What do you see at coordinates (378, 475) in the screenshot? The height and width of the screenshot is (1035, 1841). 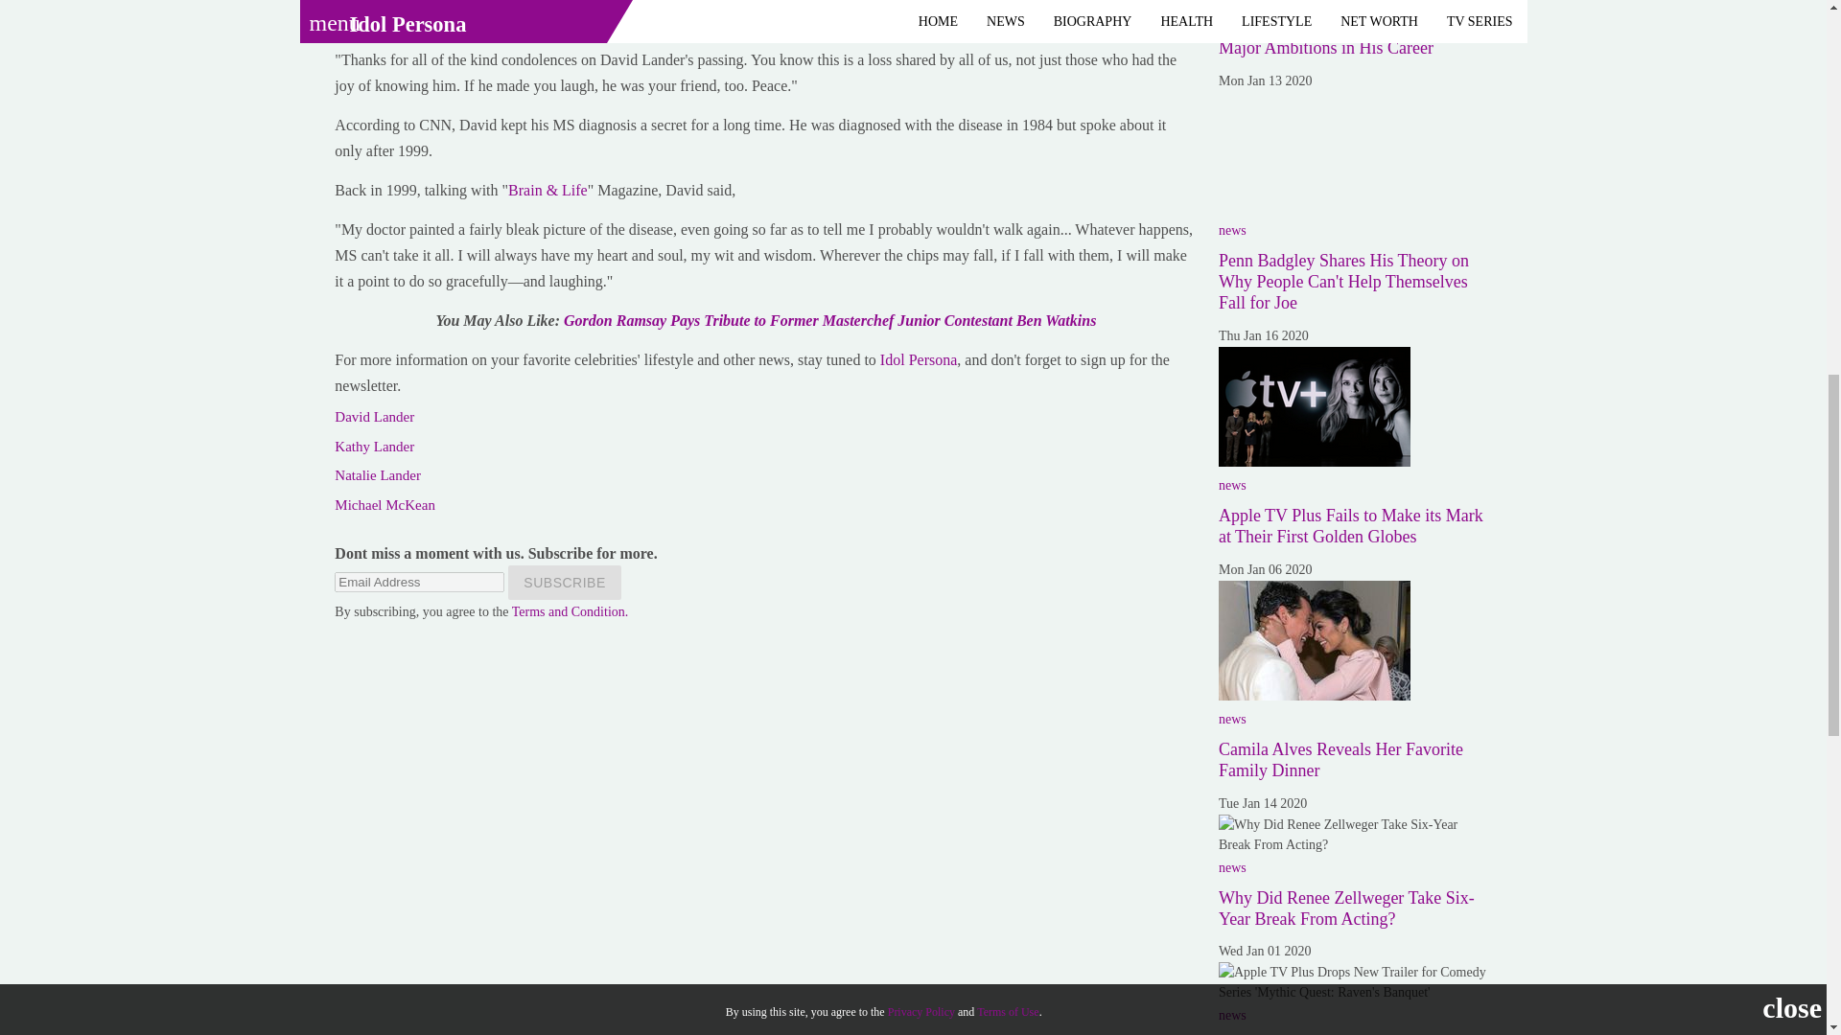 I see `Natalie Lander` at bounding box center [378, 475].